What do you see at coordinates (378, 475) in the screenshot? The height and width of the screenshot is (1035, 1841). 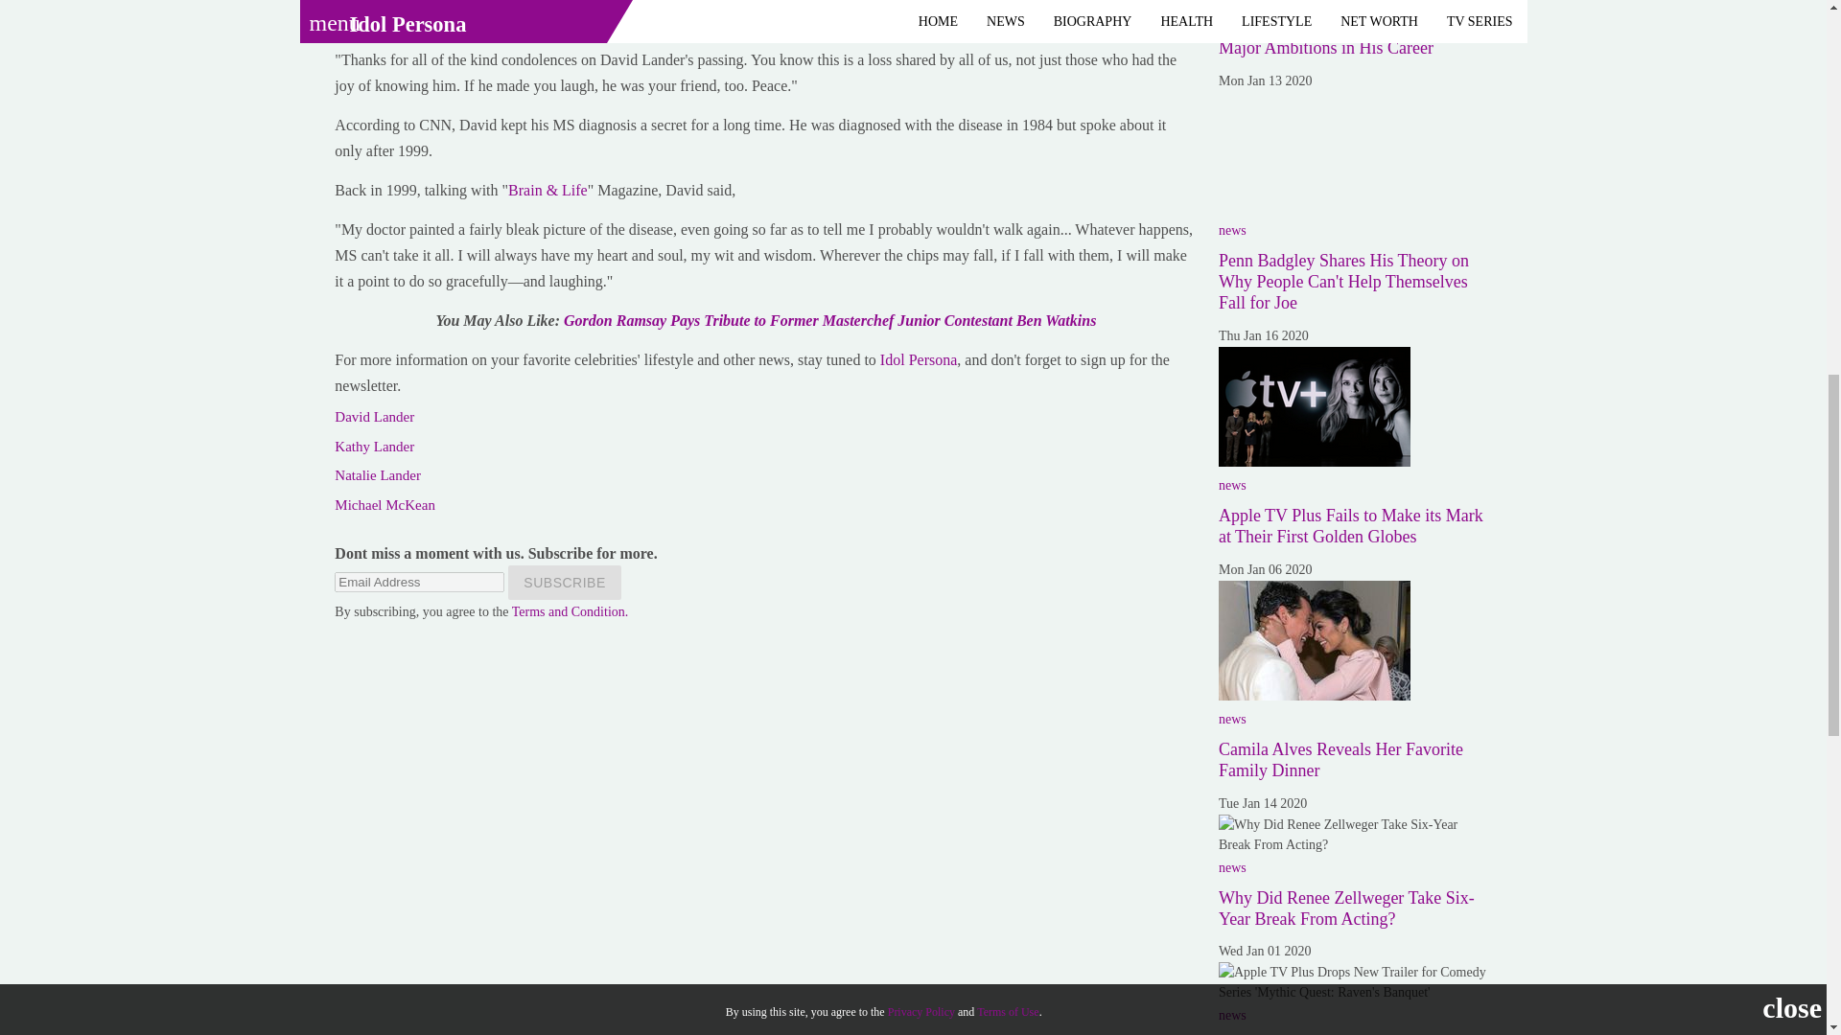 I see `Natalie Lander` at bounding box center [378, 475].